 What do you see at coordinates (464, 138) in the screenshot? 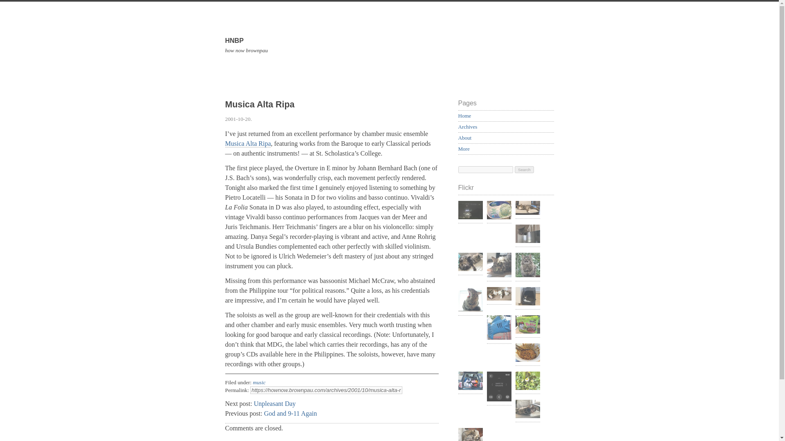
I see `About` at bounding box center [464, 138].